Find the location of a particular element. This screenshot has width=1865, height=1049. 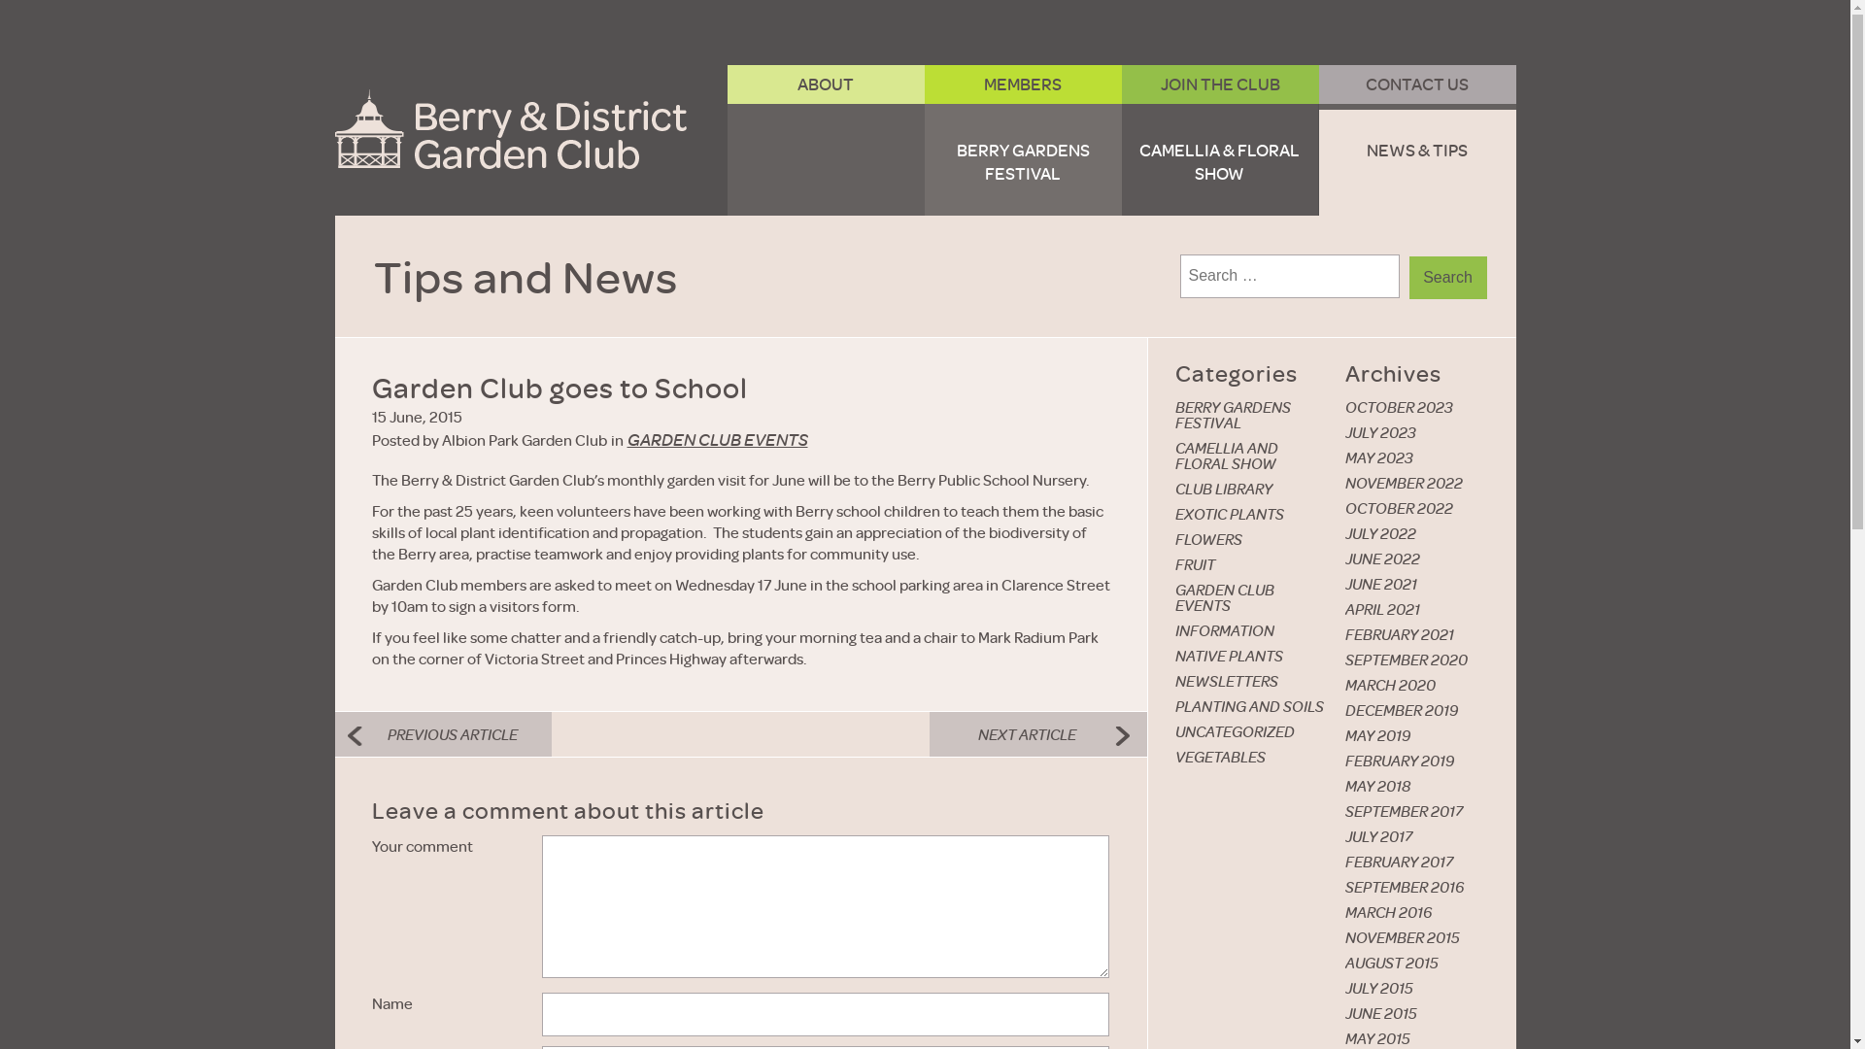

PREVIOUS ARTICLE is located at coordinates (443, 734).